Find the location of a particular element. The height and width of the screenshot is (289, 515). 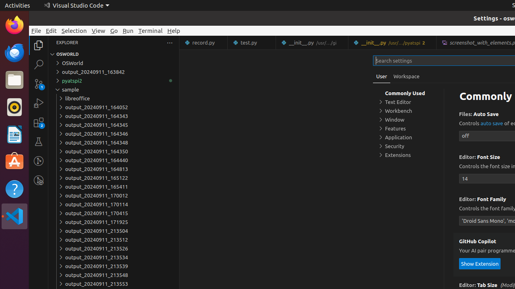

Search (Ctrl+Shift+F) is located at coordinates (39, 64).